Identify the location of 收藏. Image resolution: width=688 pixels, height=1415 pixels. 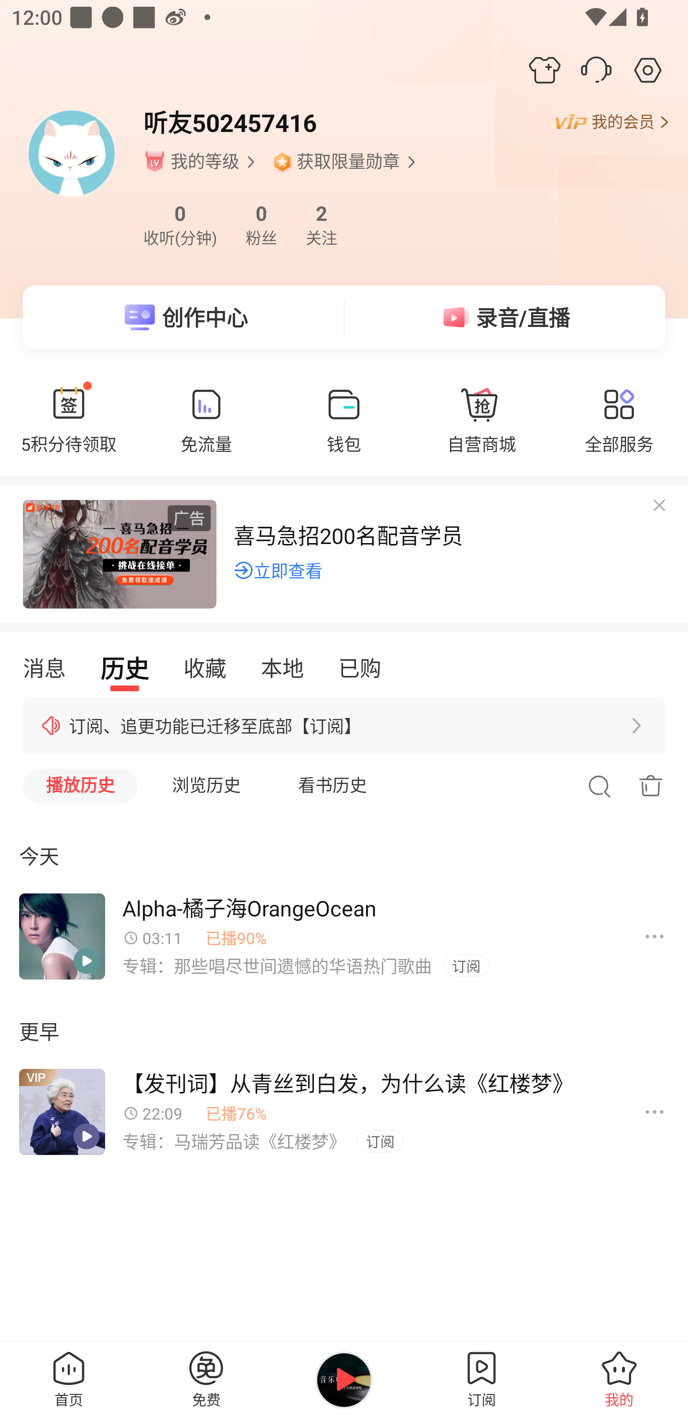
(204, 668).